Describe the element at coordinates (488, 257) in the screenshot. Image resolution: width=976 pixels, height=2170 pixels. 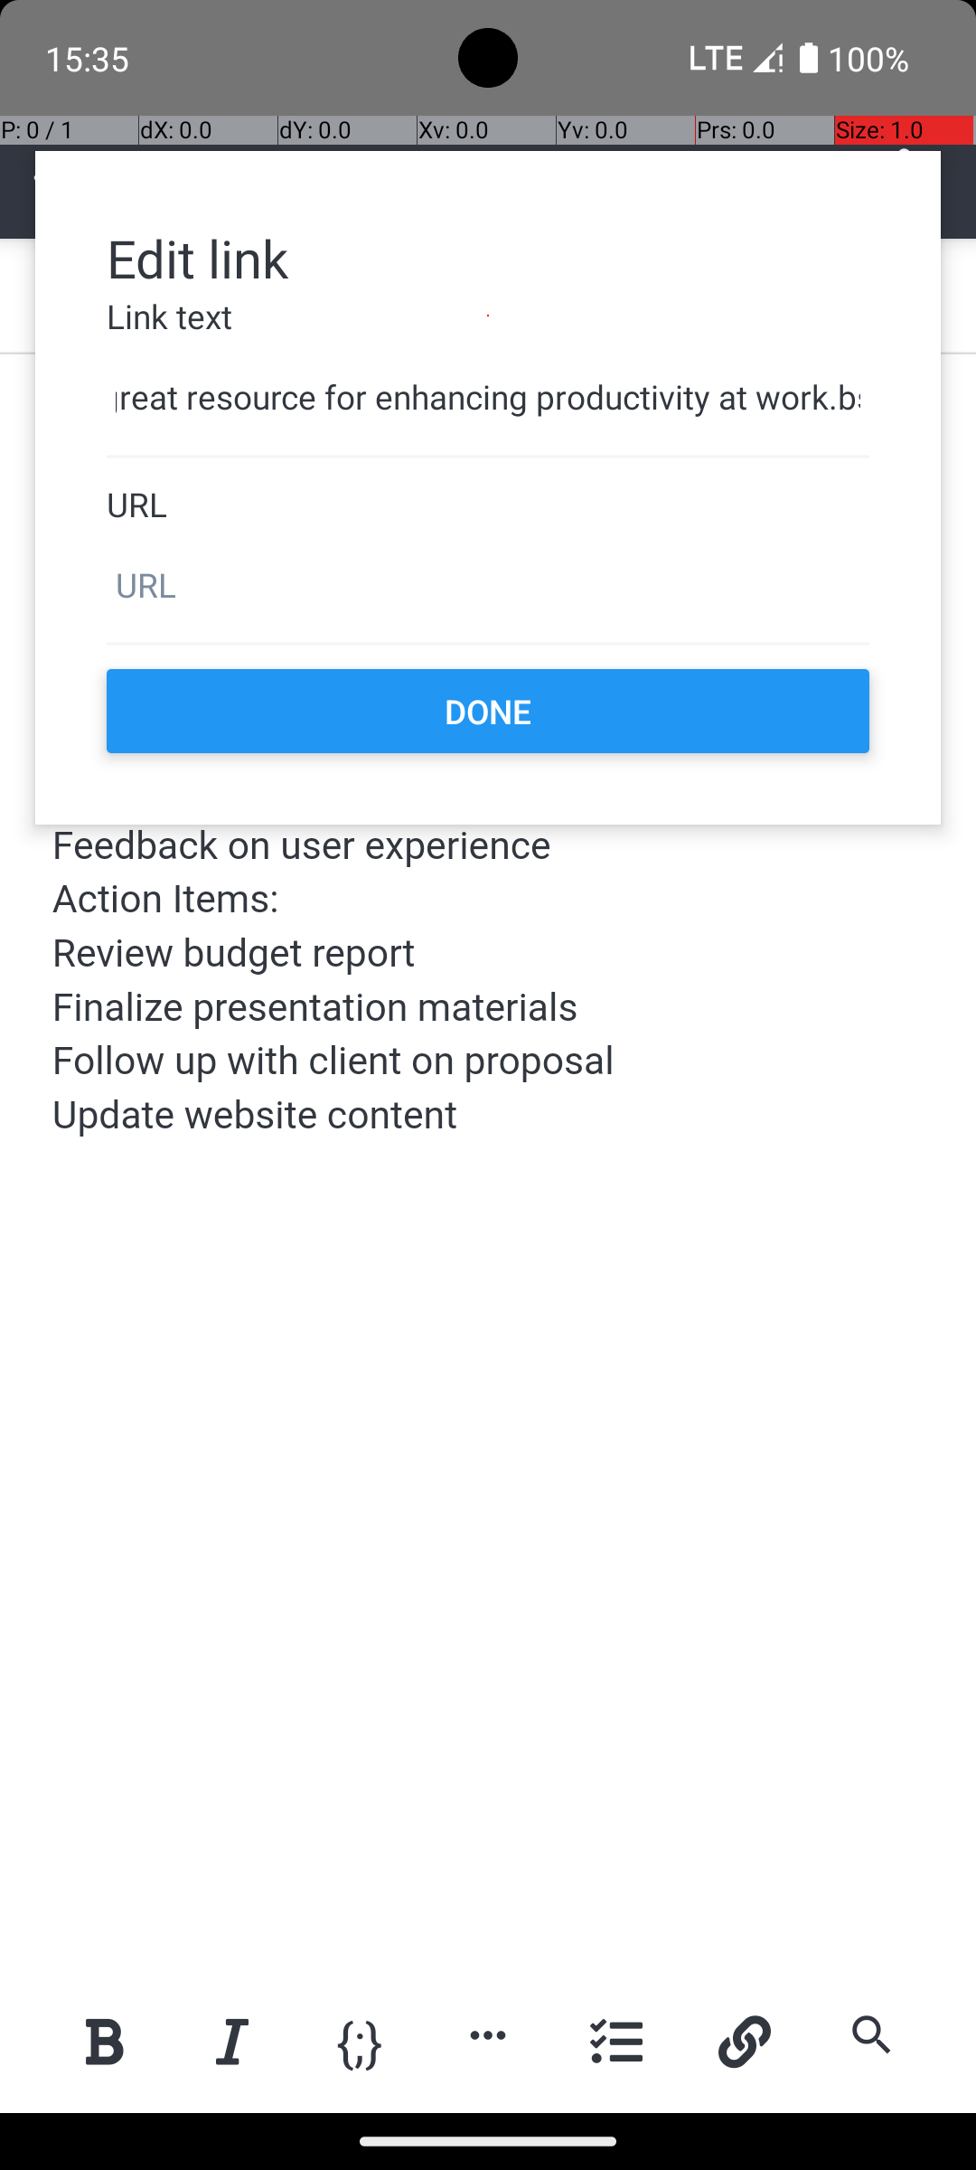
I see `Edit link` at that location.